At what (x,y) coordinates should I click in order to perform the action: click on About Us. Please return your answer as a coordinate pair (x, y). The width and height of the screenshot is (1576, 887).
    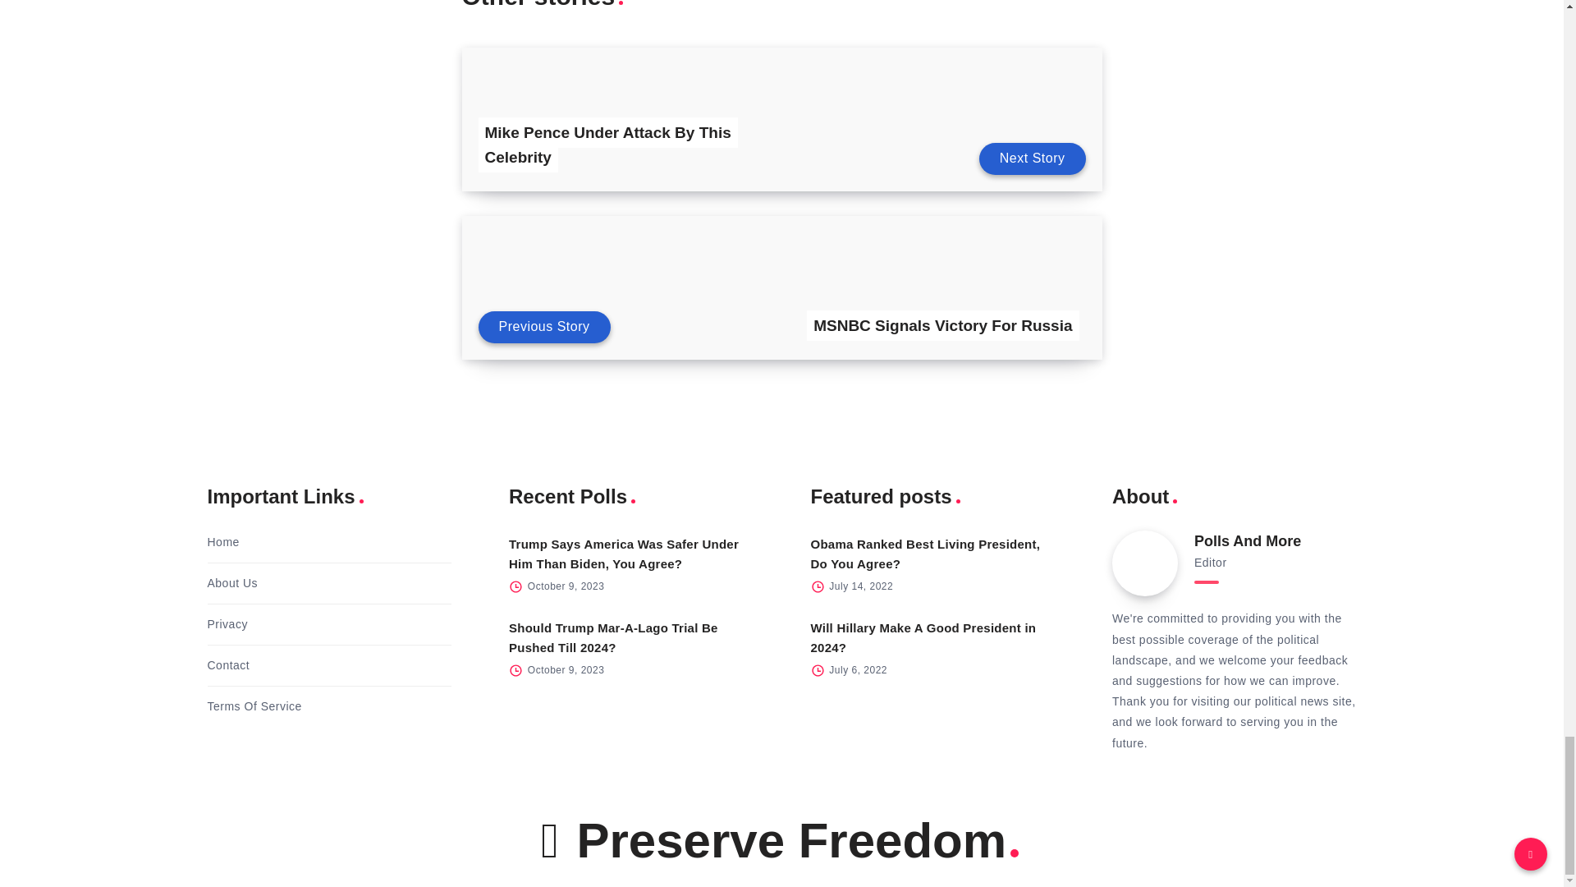
    Looking at the image, I should click on (231, 583).